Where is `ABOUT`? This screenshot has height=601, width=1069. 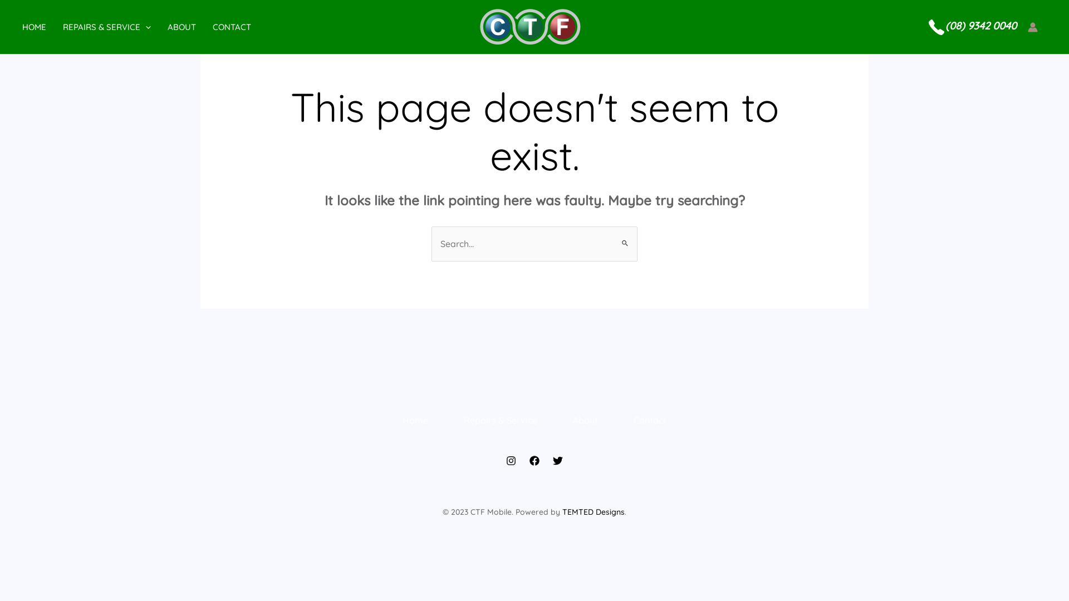
ABOUT is located at coordinates (190, 27).